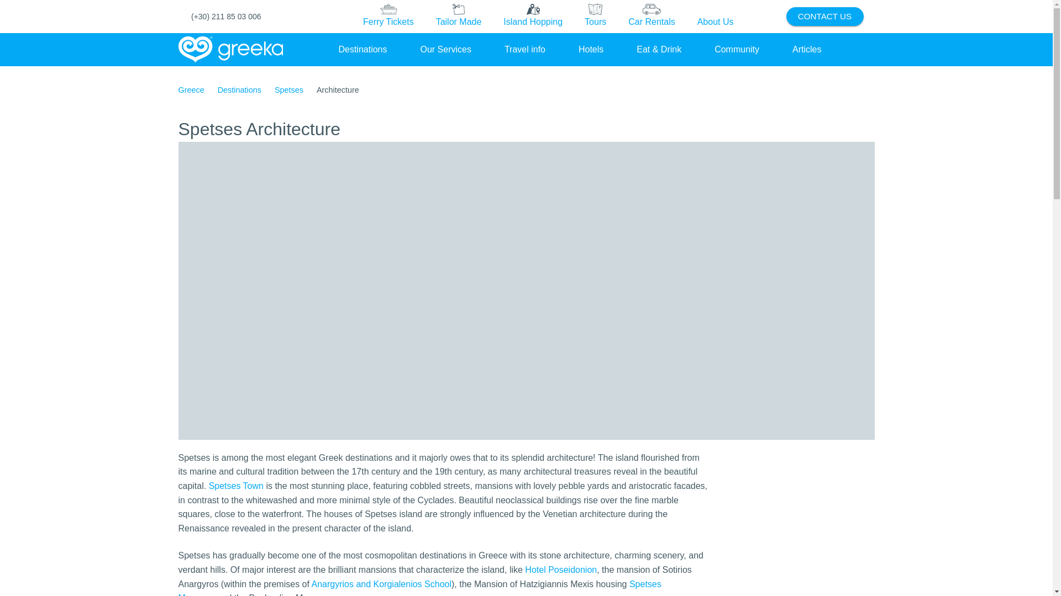 The height and width of the screenshot is (596, 1061). Describe the element at coordinates (807, 49) in the screenshot. I see `Blog` at that location.